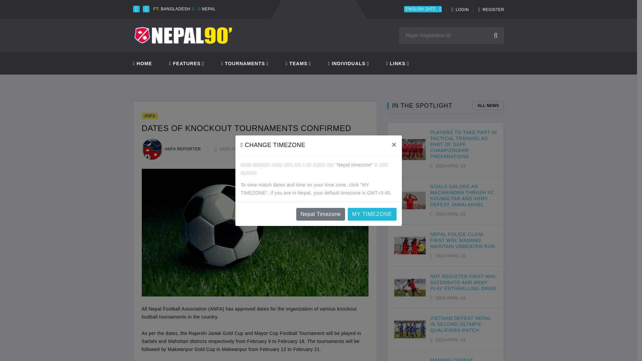 This screenshot has width=642, height=361. Describe the element at coordinates (423, 9) in the screenshot. I see `ENGLISH DATE` at that location.